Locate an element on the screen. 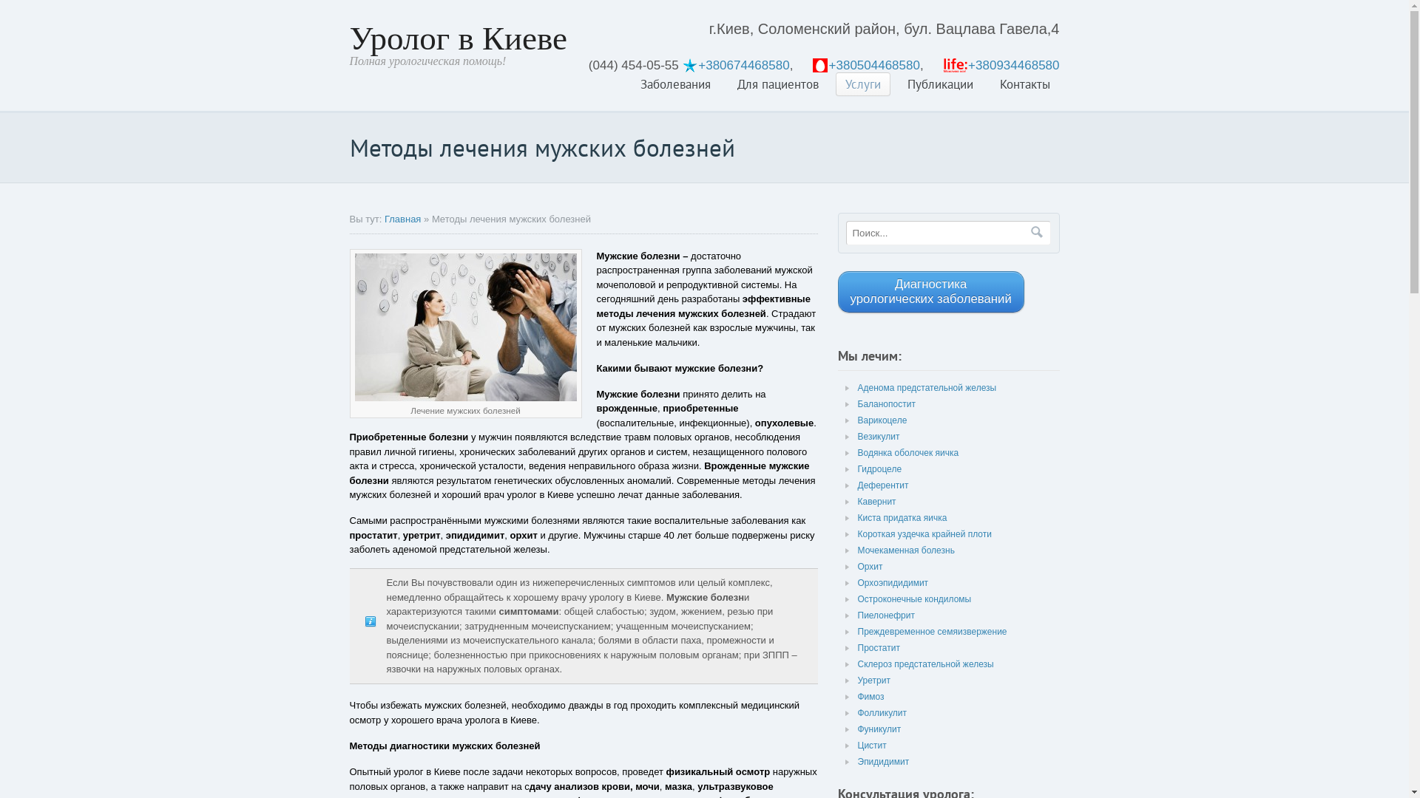  +380934468580 is located at coordinates (1013, 65).